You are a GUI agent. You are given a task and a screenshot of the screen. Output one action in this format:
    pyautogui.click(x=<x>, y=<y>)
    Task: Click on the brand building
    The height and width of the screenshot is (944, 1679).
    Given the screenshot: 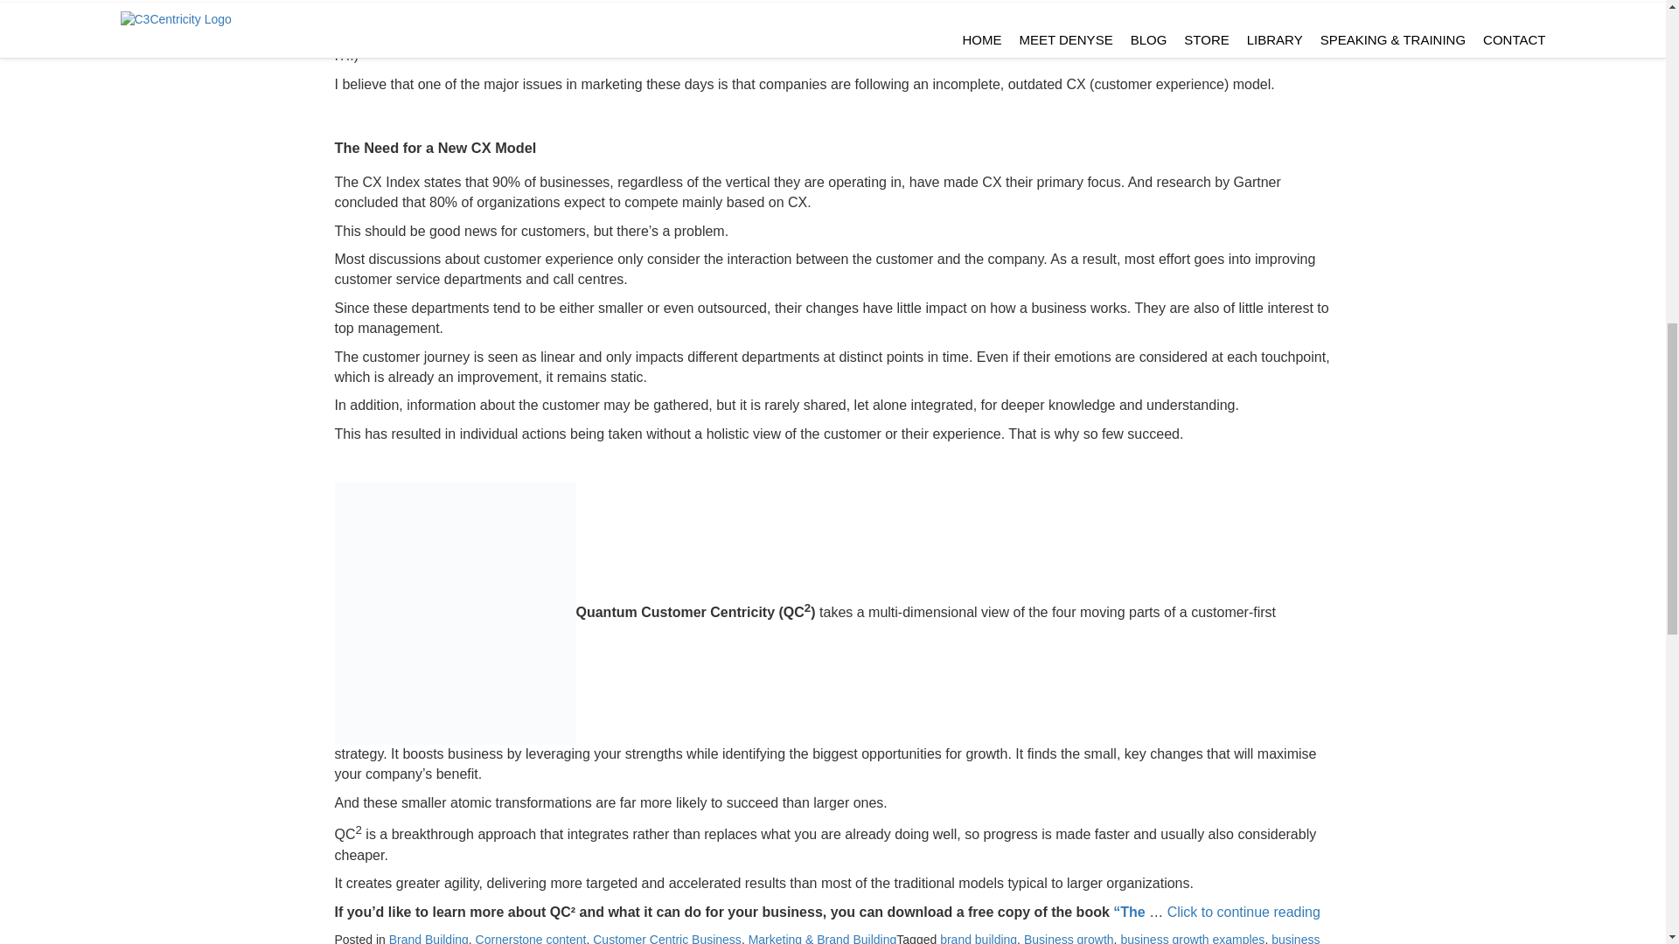 What is the action you would take?
    pyautogui.click(x=979, y=939)
    